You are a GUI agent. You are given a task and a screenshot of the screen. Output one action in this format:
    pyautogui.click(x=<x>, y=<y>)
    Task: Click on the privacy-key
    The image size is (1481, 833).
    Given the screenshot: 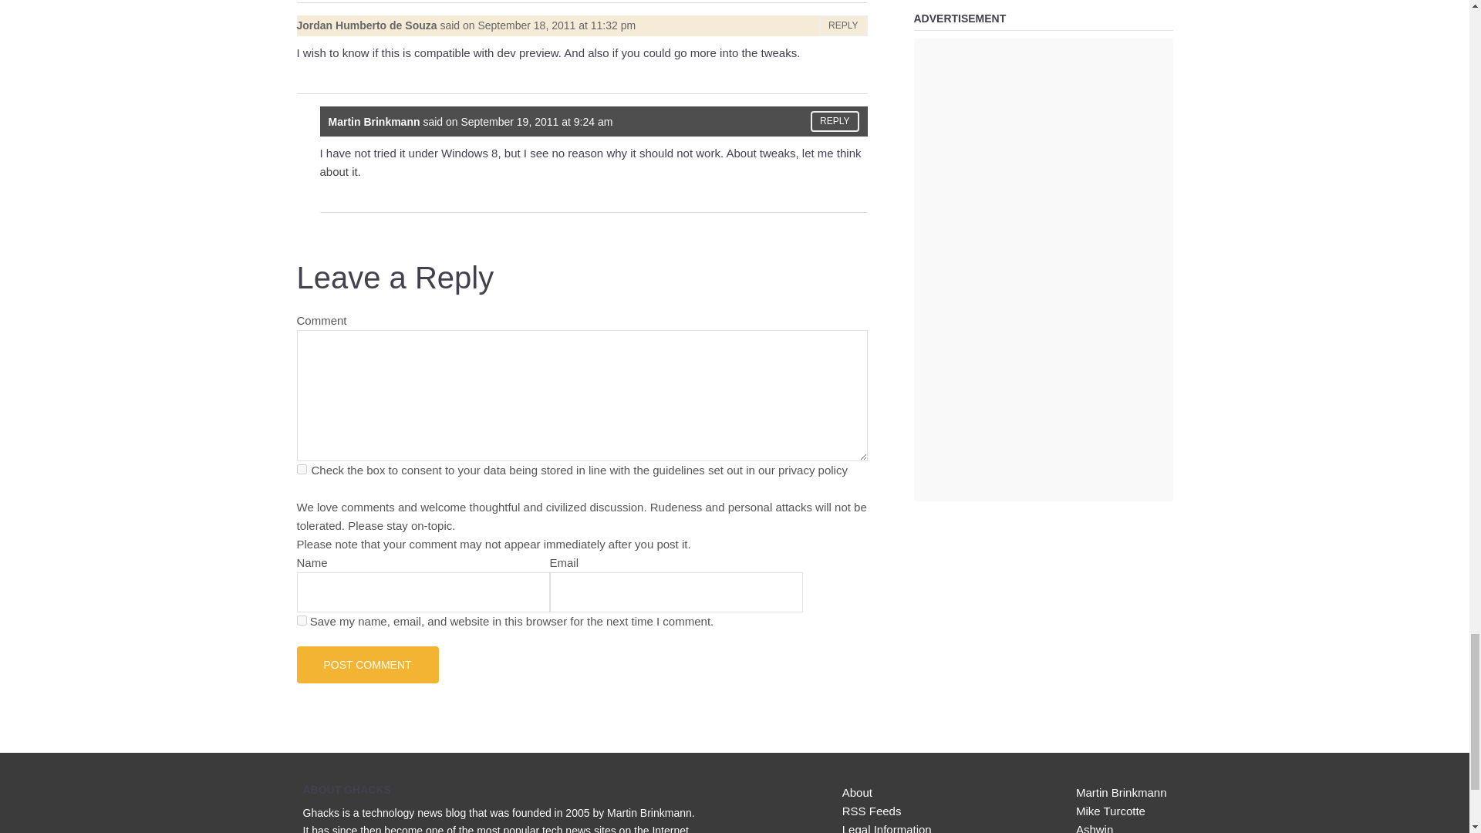 What is the action you would take?
    pyautogui.click(x=301, y=469)
    